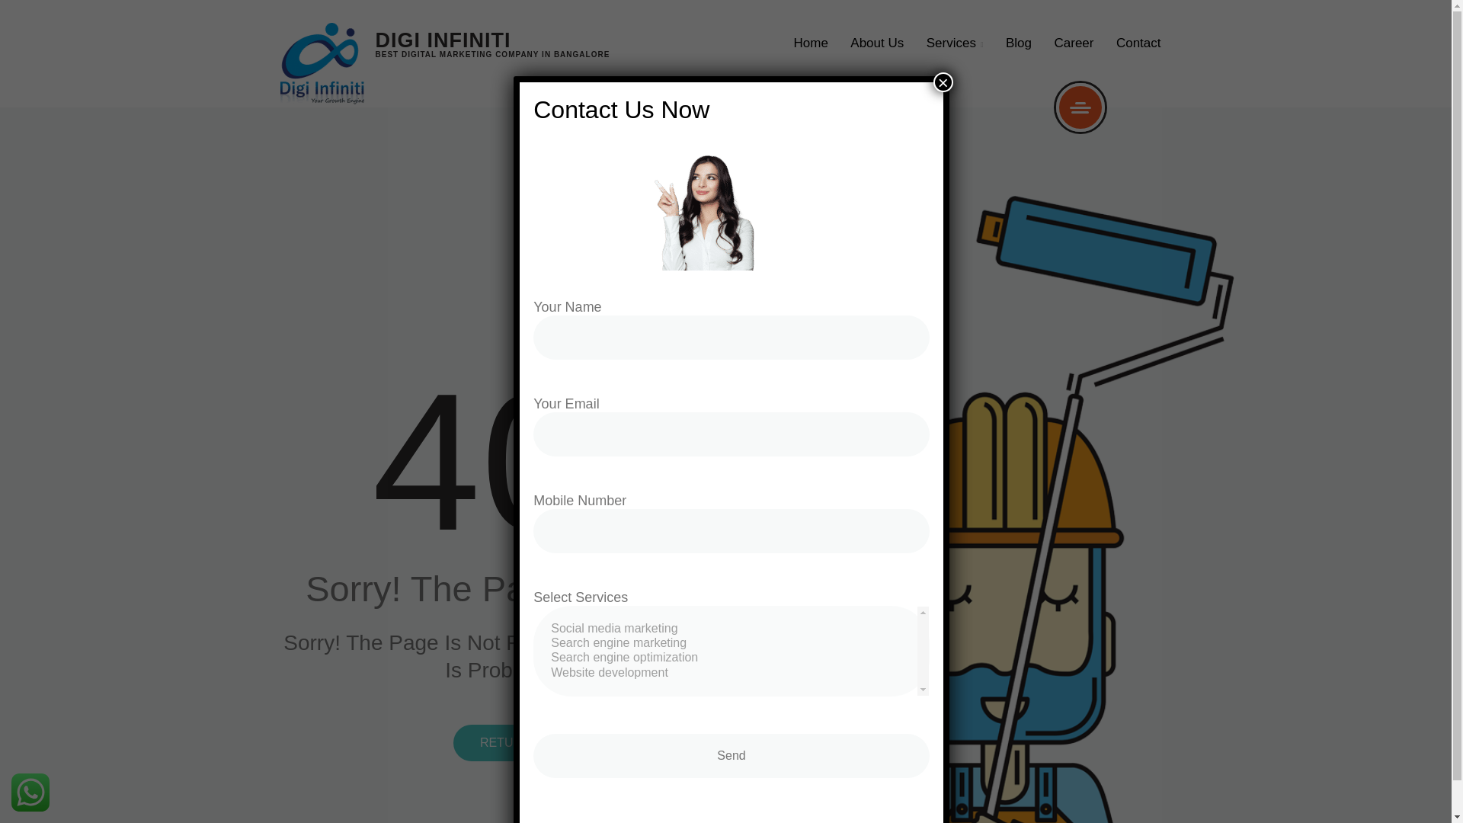 The height and width of the screenshot is (823, 1463). I want to click on Send, so click(731, 756).